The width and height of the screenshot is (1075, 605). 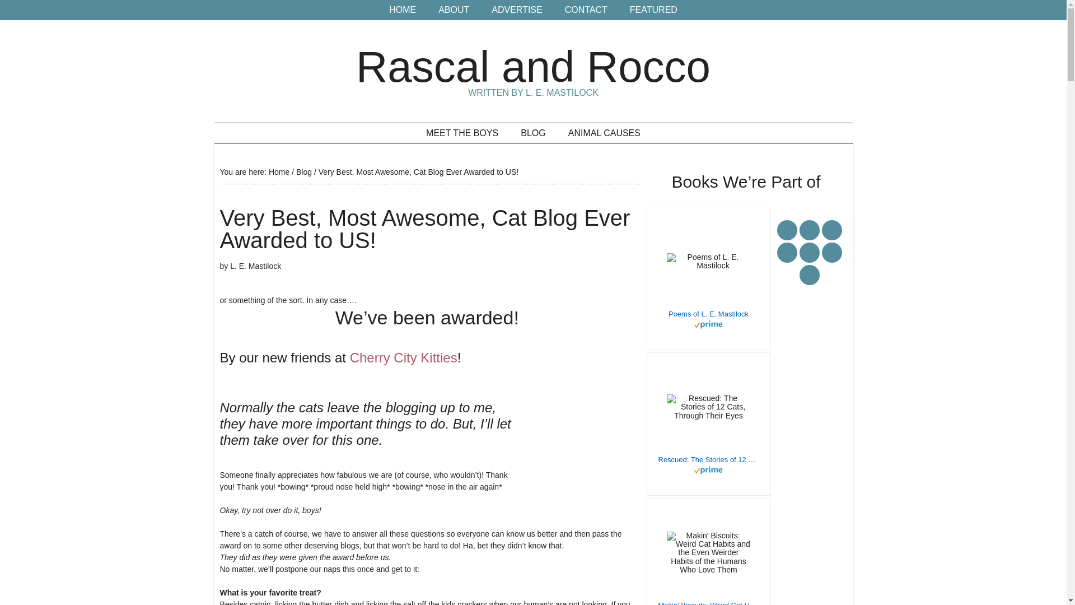 I want to click on MEET THE BOYS, so click(x=462, y=133).